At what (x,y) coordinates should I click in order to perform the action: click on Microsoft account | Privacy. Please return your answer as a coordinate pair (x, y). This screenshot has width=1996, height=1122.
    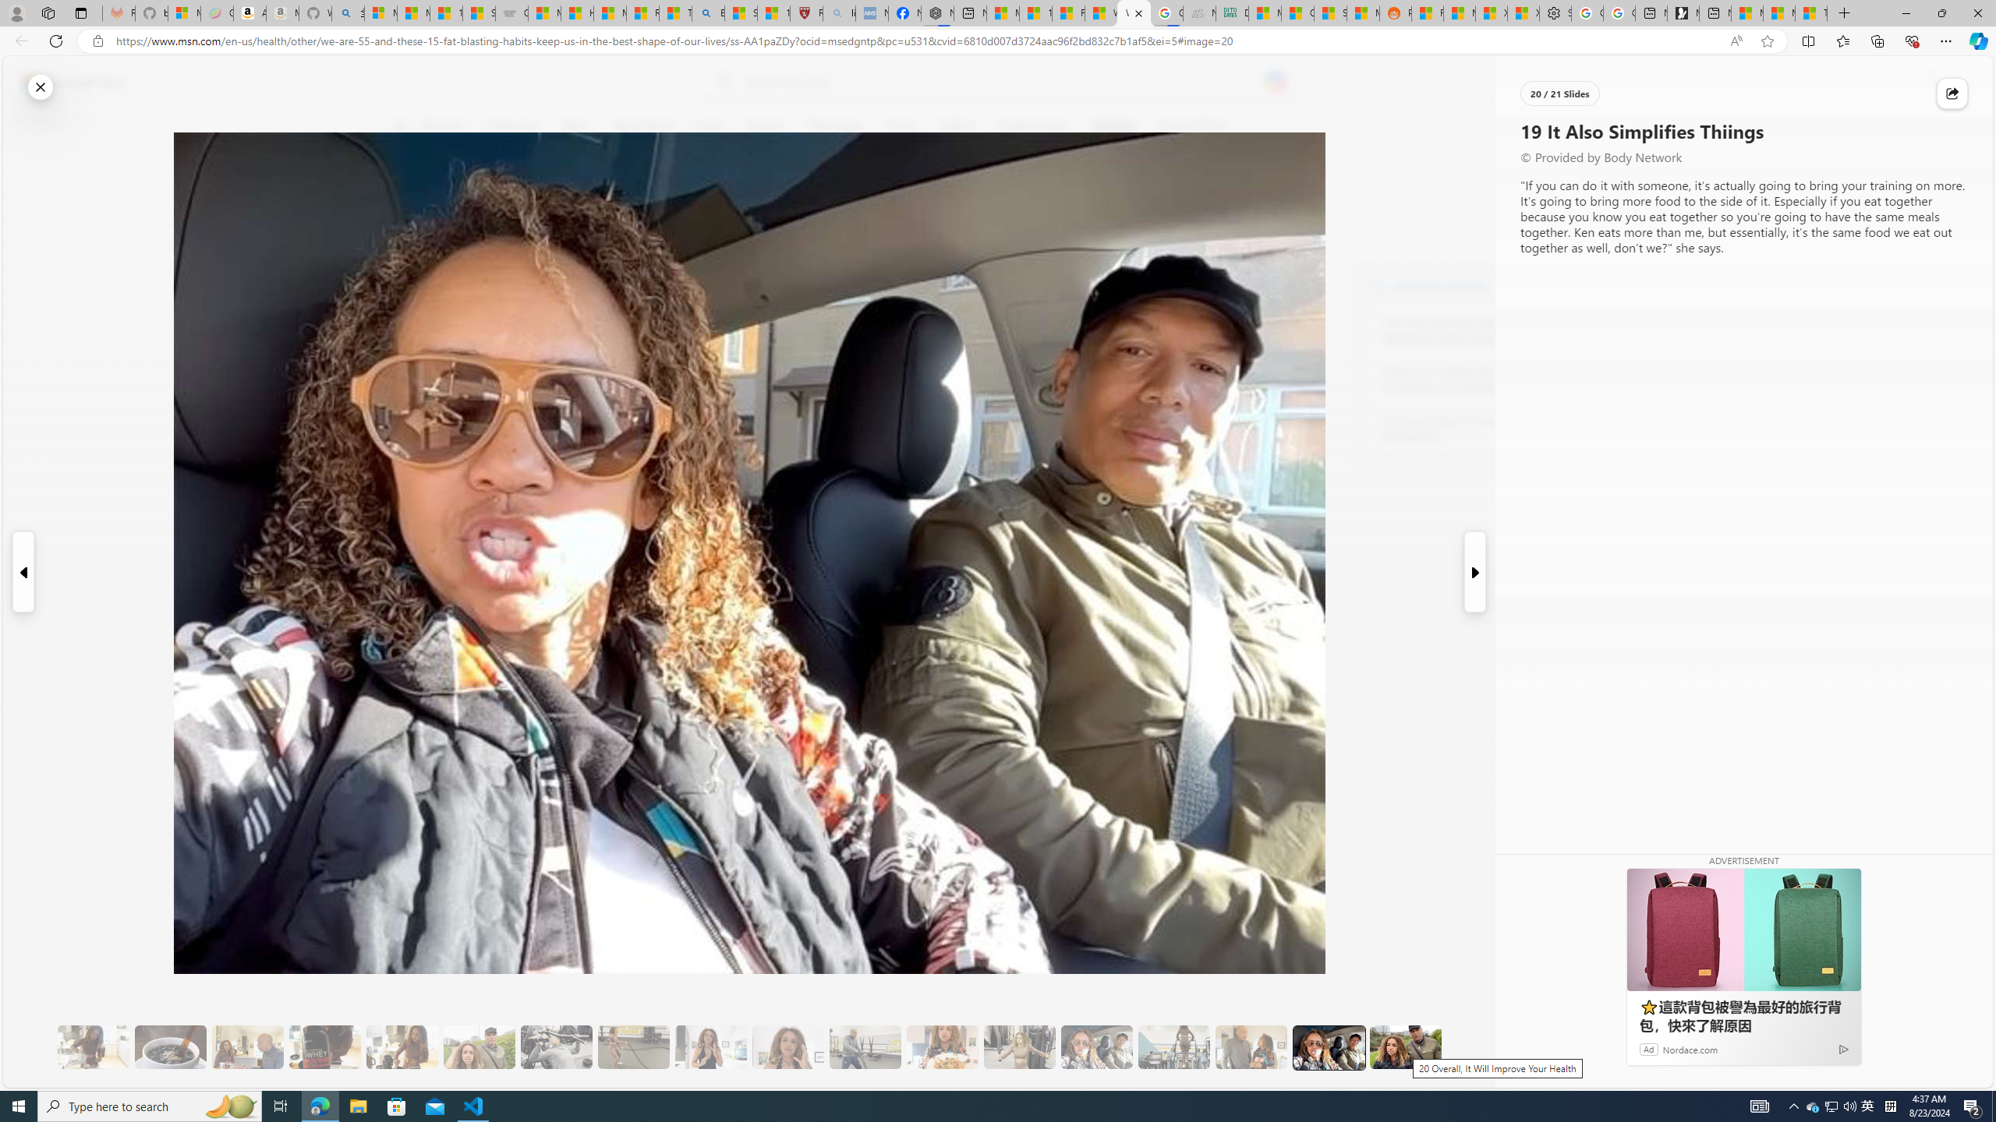
    Looking at the image, I should click on (380, 13).